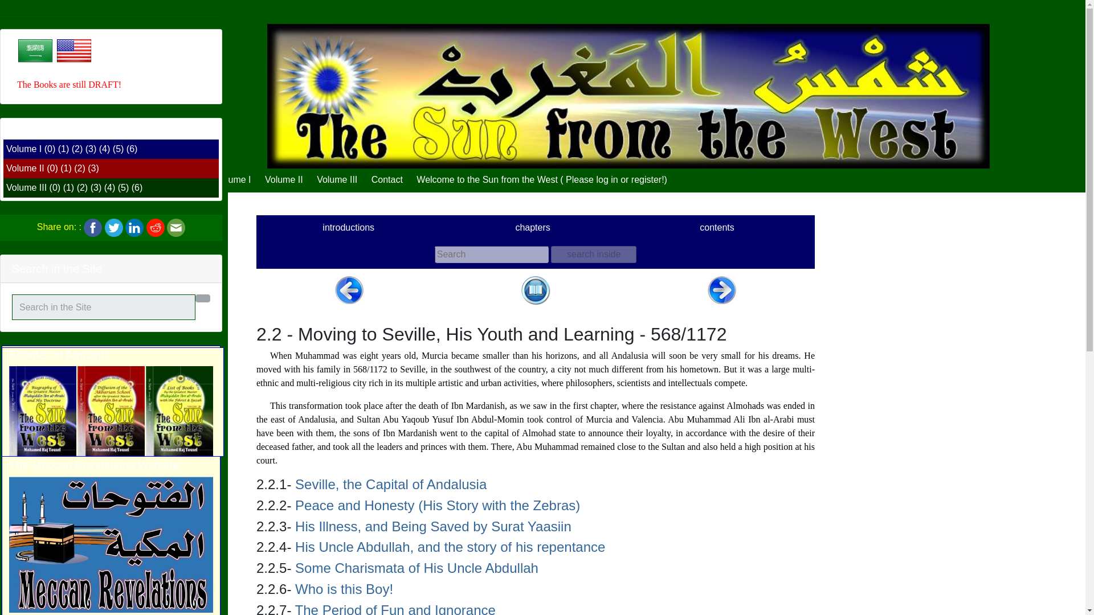 The image size is (1094, 615). What do you see at coordinates (722, 289) in the screenshot?
I see `next section` at bounding box center [722, 289].